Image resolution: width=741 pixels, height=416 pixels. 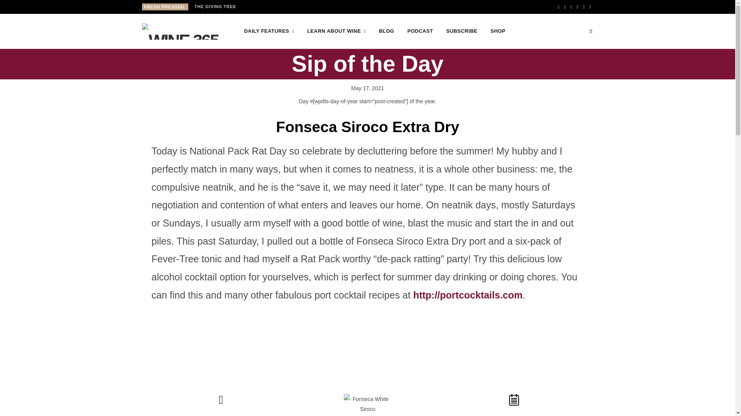 I want to click on DAILY FEATURES, so click(x=269, y=31).